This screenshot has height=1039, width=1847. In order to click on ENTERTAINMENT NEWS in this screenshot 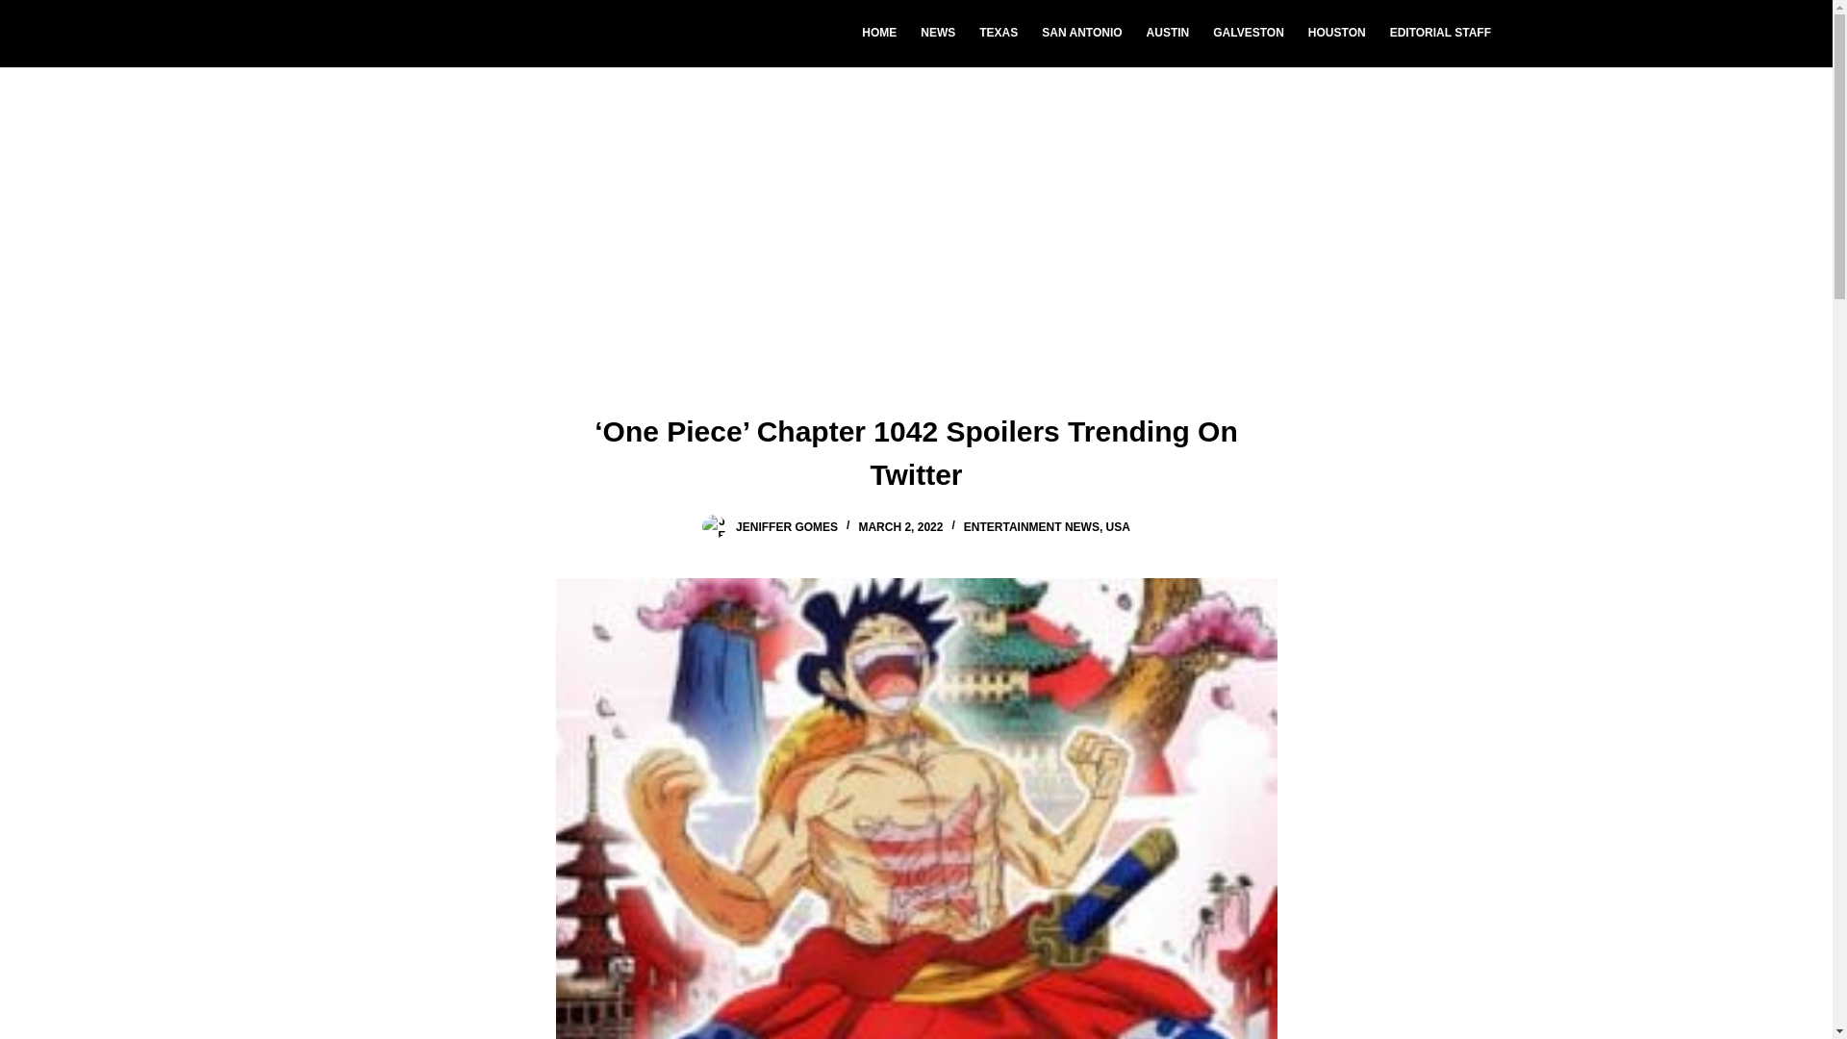, I will do `click(1031, 527)`.